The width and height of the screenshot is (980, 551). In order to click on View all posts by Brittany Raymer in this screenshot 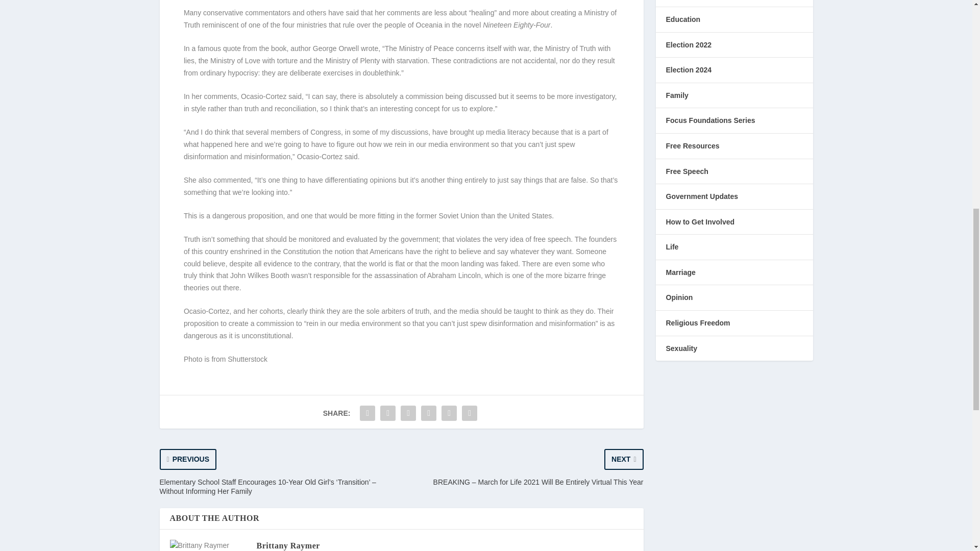, I will do `click(287, 545)`.